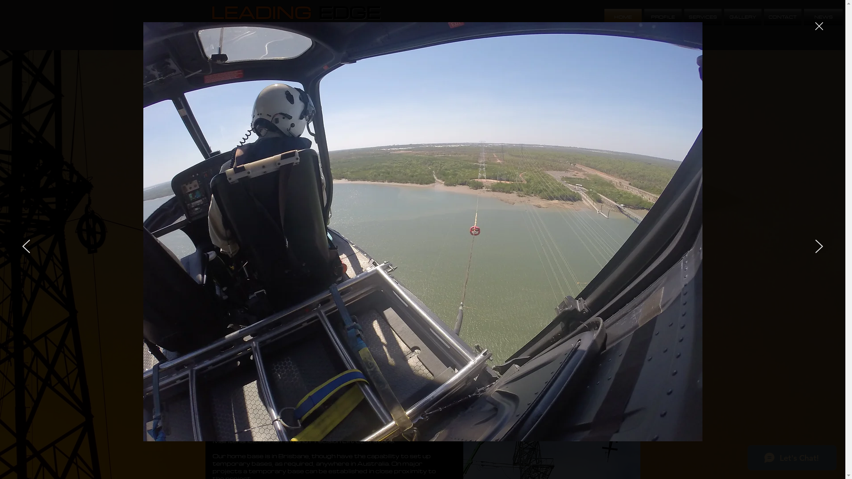 This screenshot has width=852, height=479. I want to click on CONTACT, so click(783, 17).